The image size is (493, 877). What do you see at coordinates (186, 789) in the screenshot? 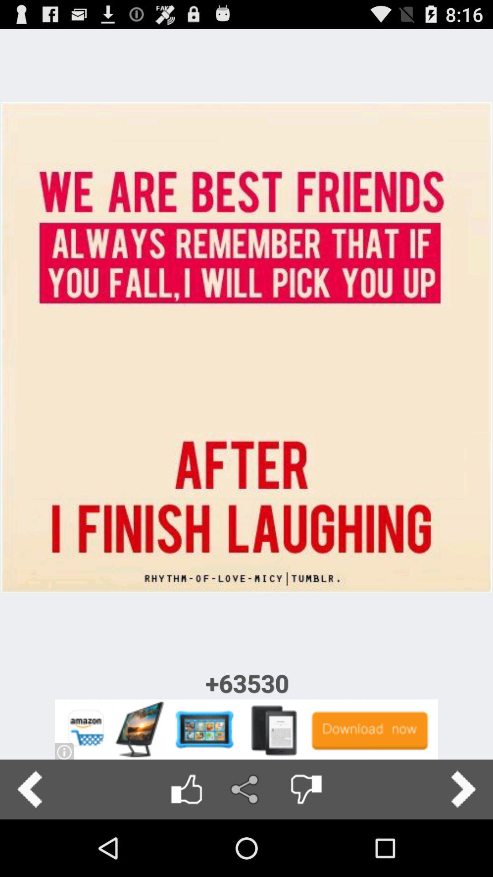
I see `like the content` at bounding box center [186, 789].